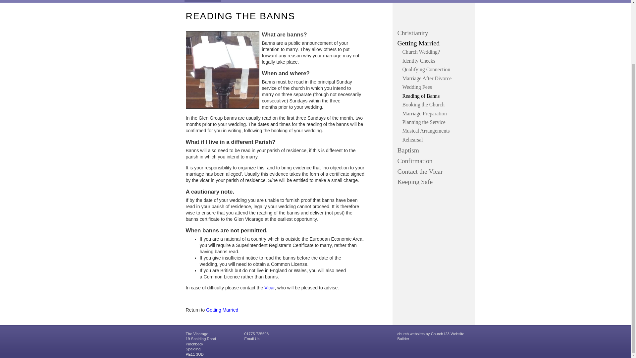 The image size is (636, 358). Describe the element at coordinates (437, 61) in the screenshot. I see `Identity Checks` at that location.